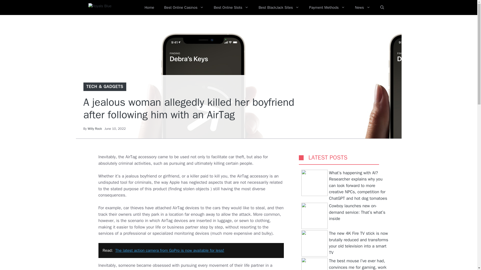  Describe the element at coordinates (231, 7) in the screenshot. I see `Best Online Slots` at that location.